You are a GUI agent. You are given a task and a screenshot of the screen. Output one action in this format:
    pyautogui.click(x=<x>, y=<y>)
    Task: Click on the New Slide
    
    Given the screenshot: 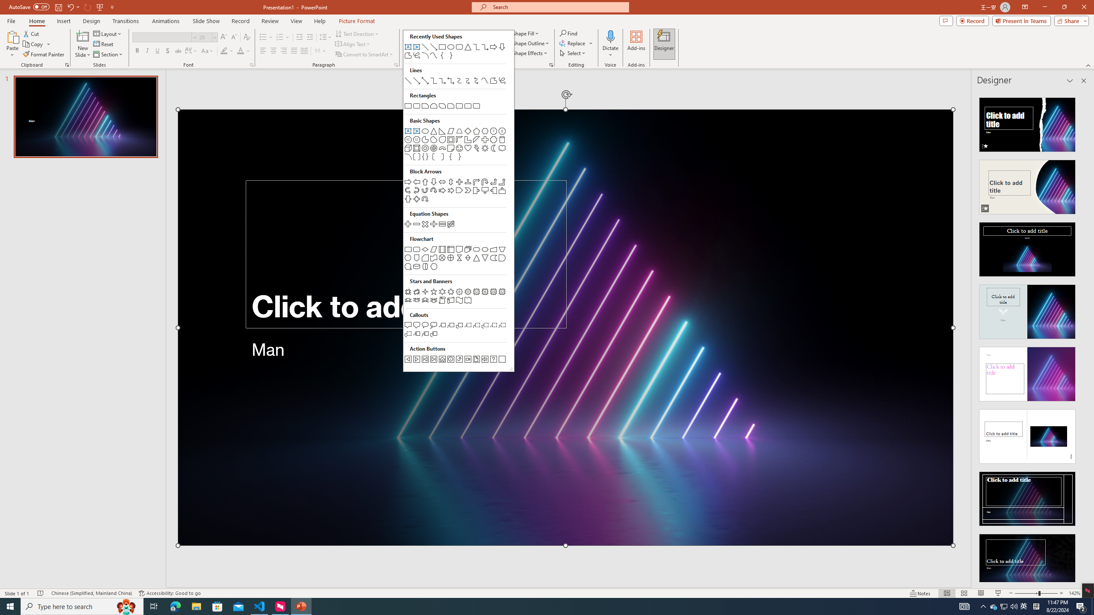 What is the action you would take?
    pyautogui.click(x=83, y=44)
    